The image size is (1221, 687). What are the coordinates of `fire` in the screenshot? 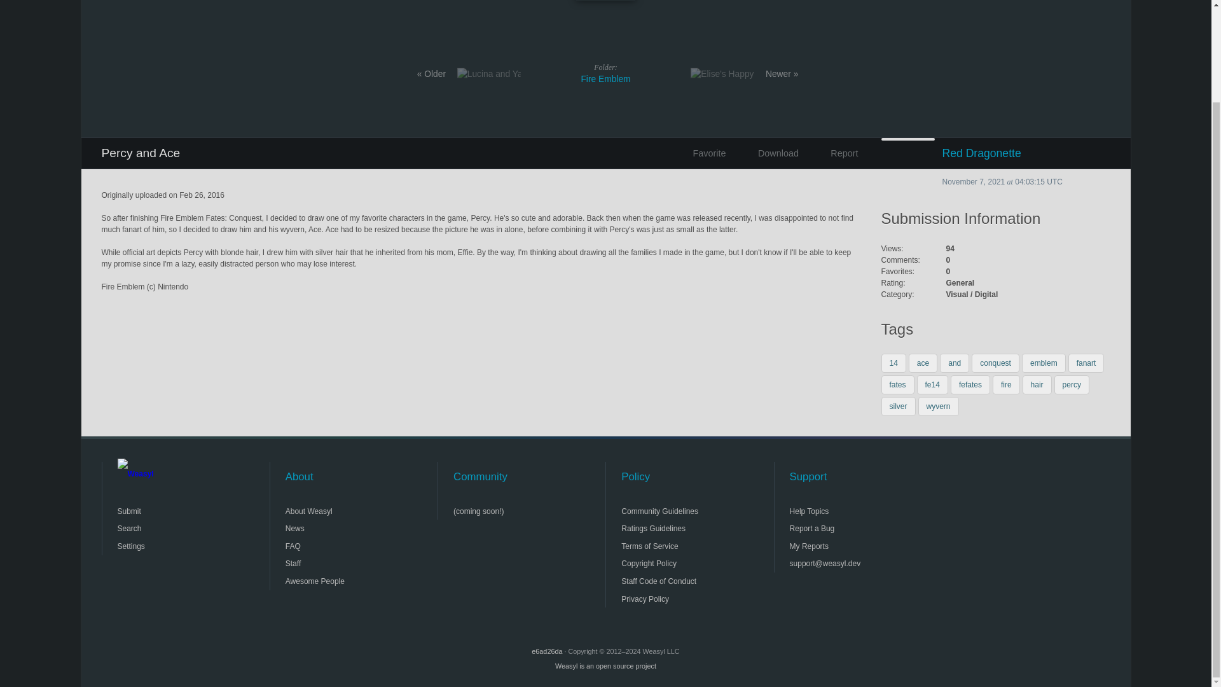 It's located at (1006, 384).